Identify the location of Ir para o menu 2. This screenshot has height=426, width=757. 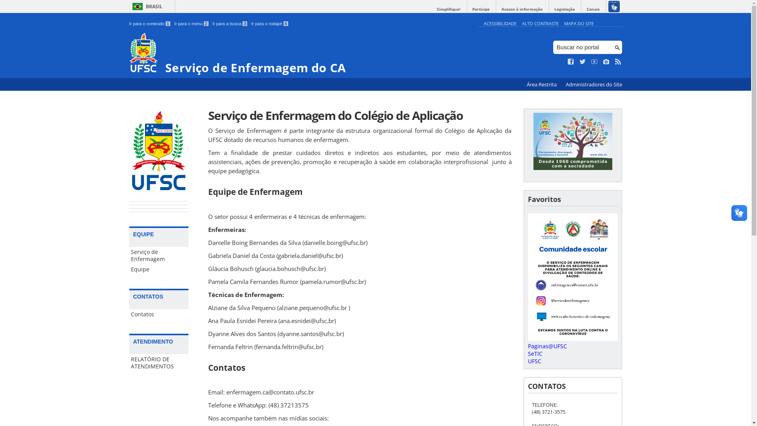
(192, 24).